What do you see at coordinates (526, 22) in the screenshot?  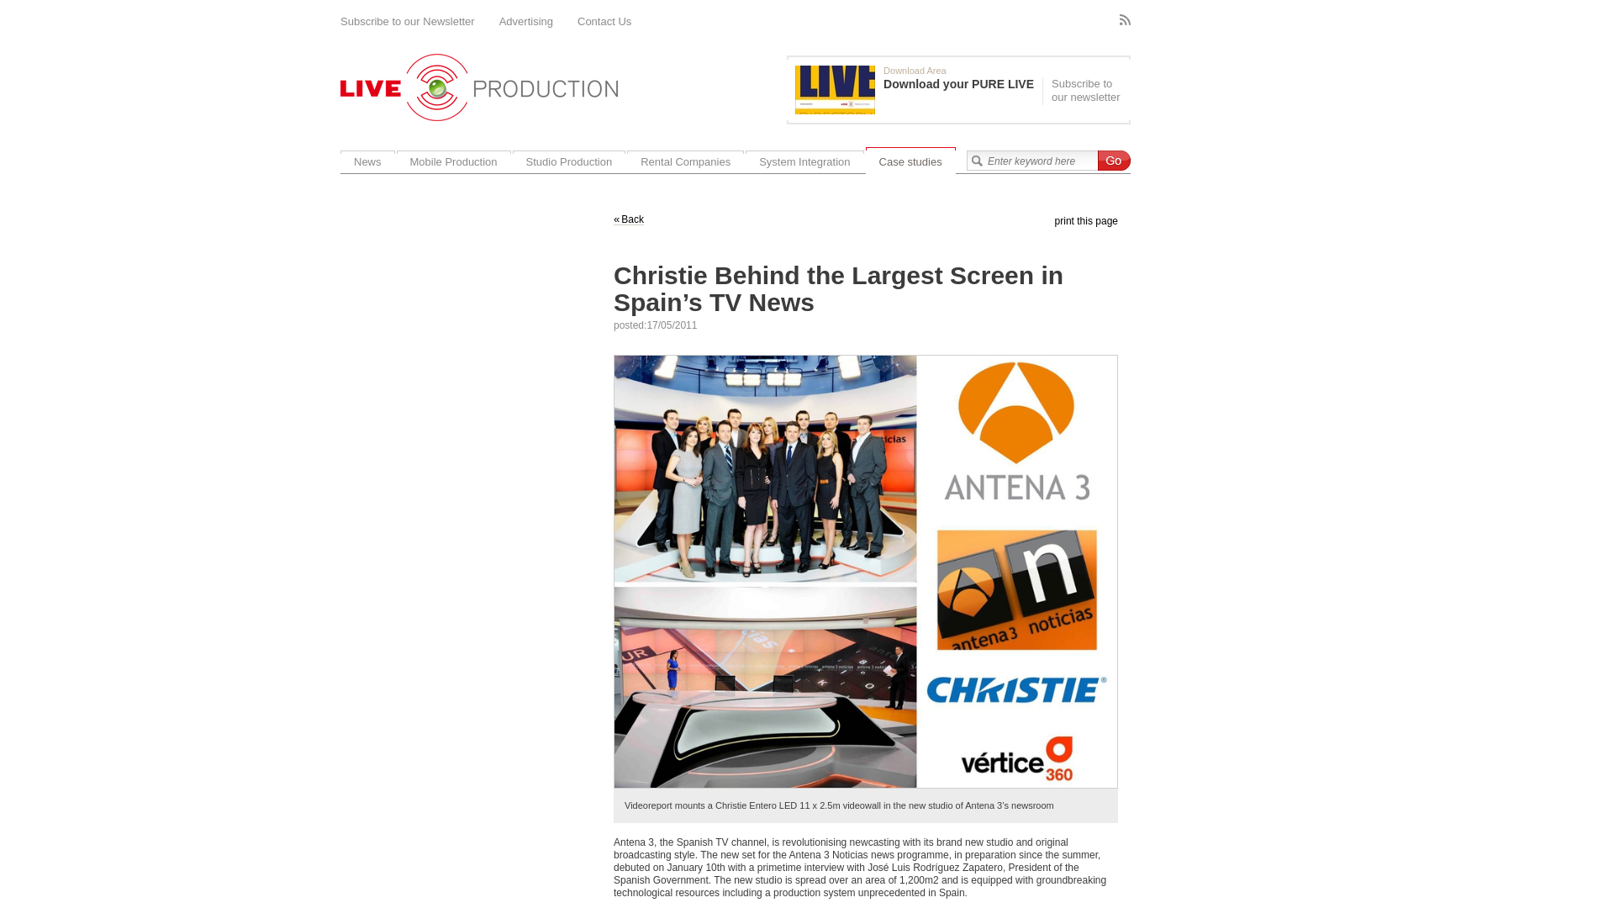 I see `Advertising` at bounding box center [526, 22].